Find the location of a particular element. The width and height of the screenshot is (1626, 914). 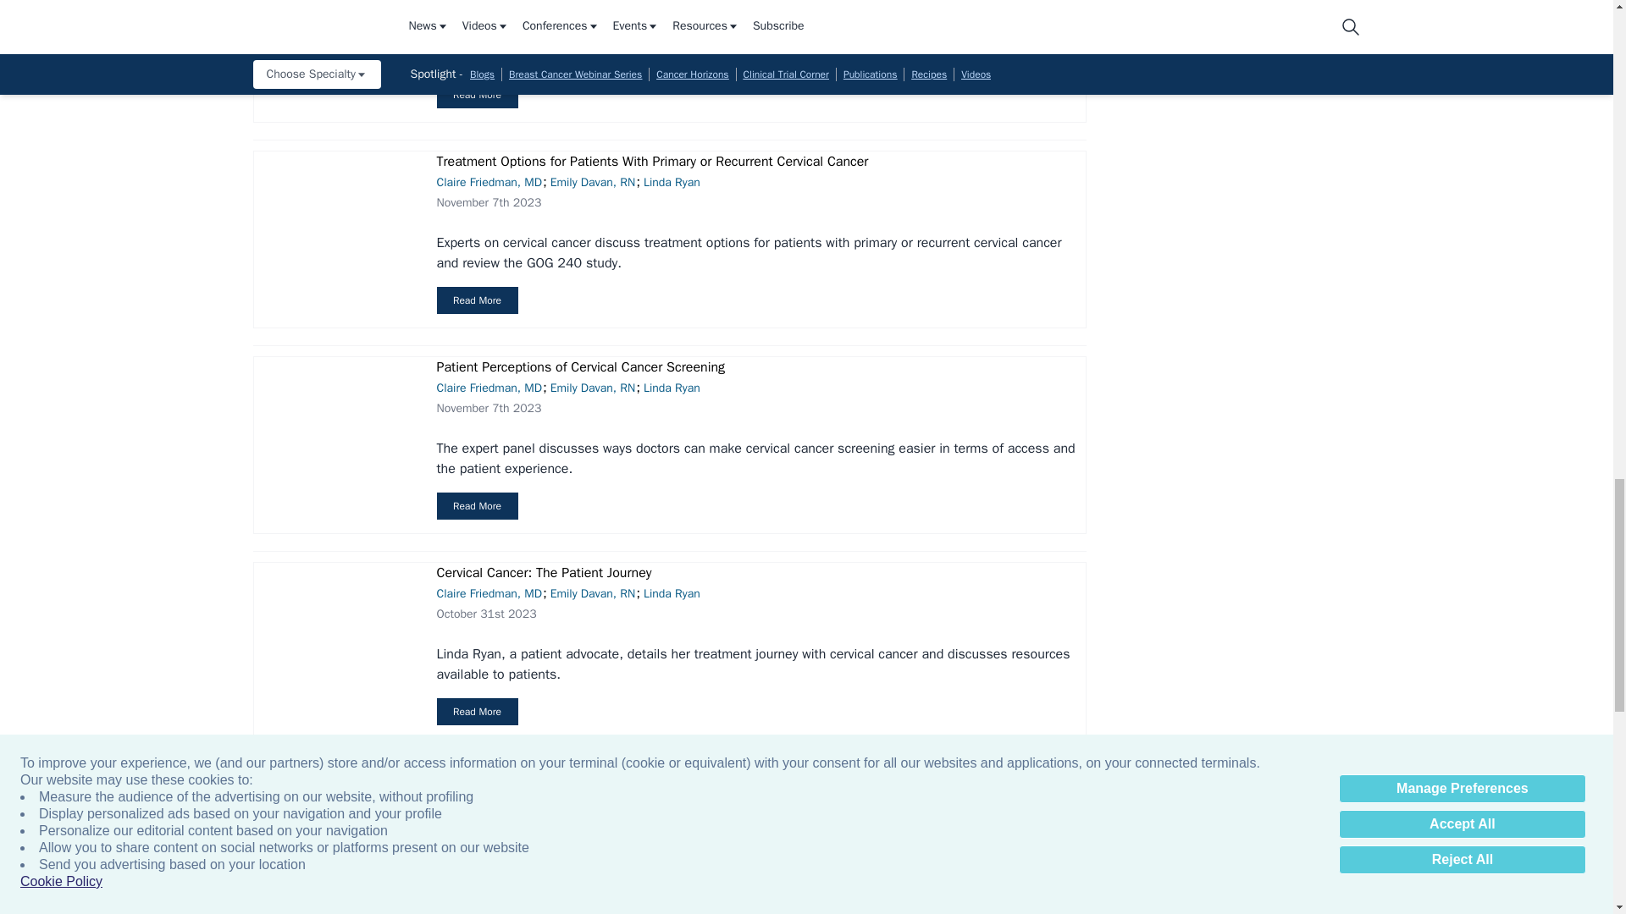

Linda Ryan, a patient advocate is located at coordinates (335, 643).